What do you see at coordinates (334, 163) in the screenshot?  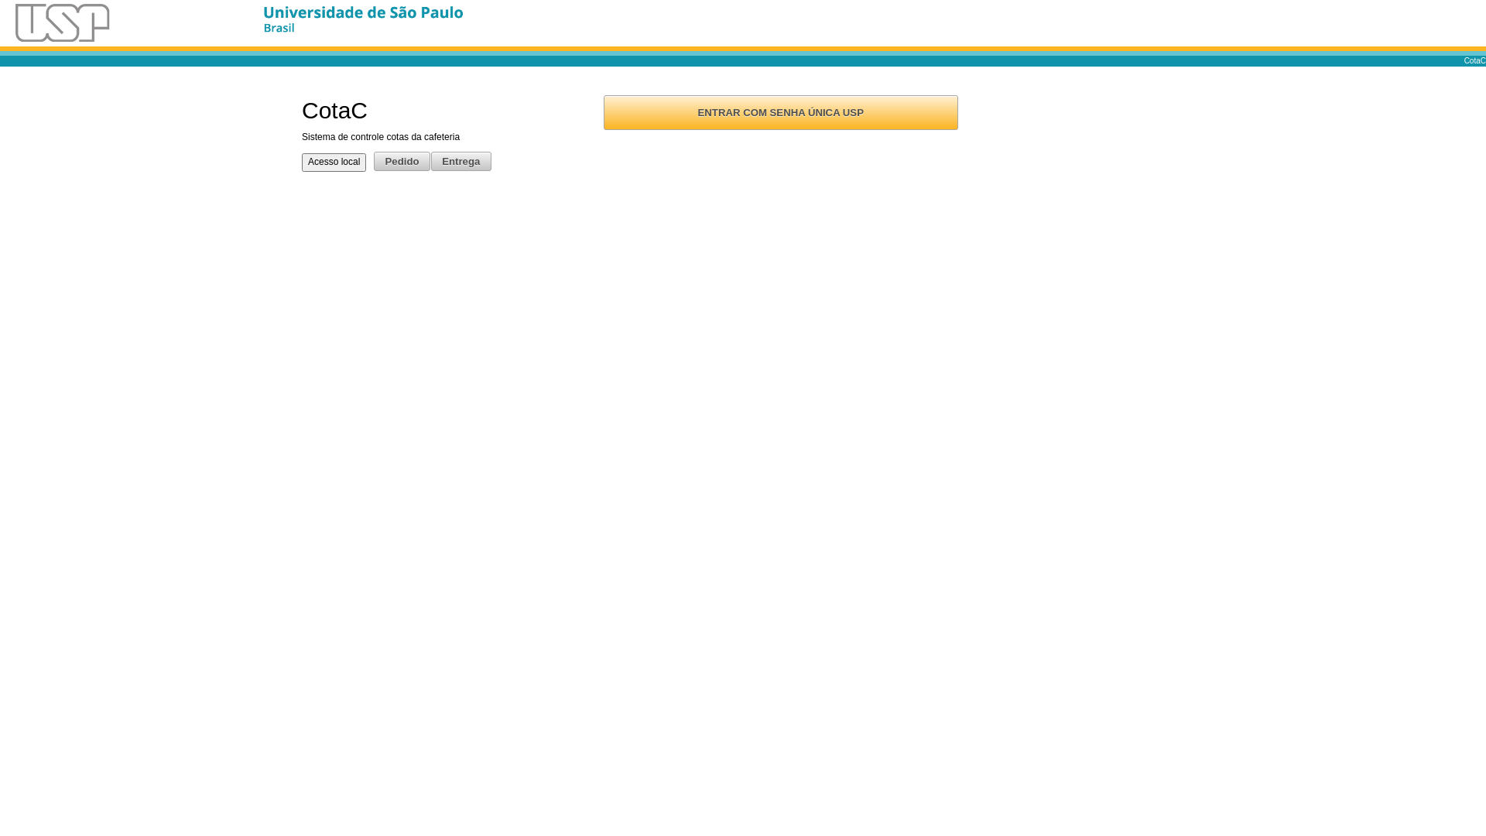 I see `Acesso local` at bounding box center [334, 163].